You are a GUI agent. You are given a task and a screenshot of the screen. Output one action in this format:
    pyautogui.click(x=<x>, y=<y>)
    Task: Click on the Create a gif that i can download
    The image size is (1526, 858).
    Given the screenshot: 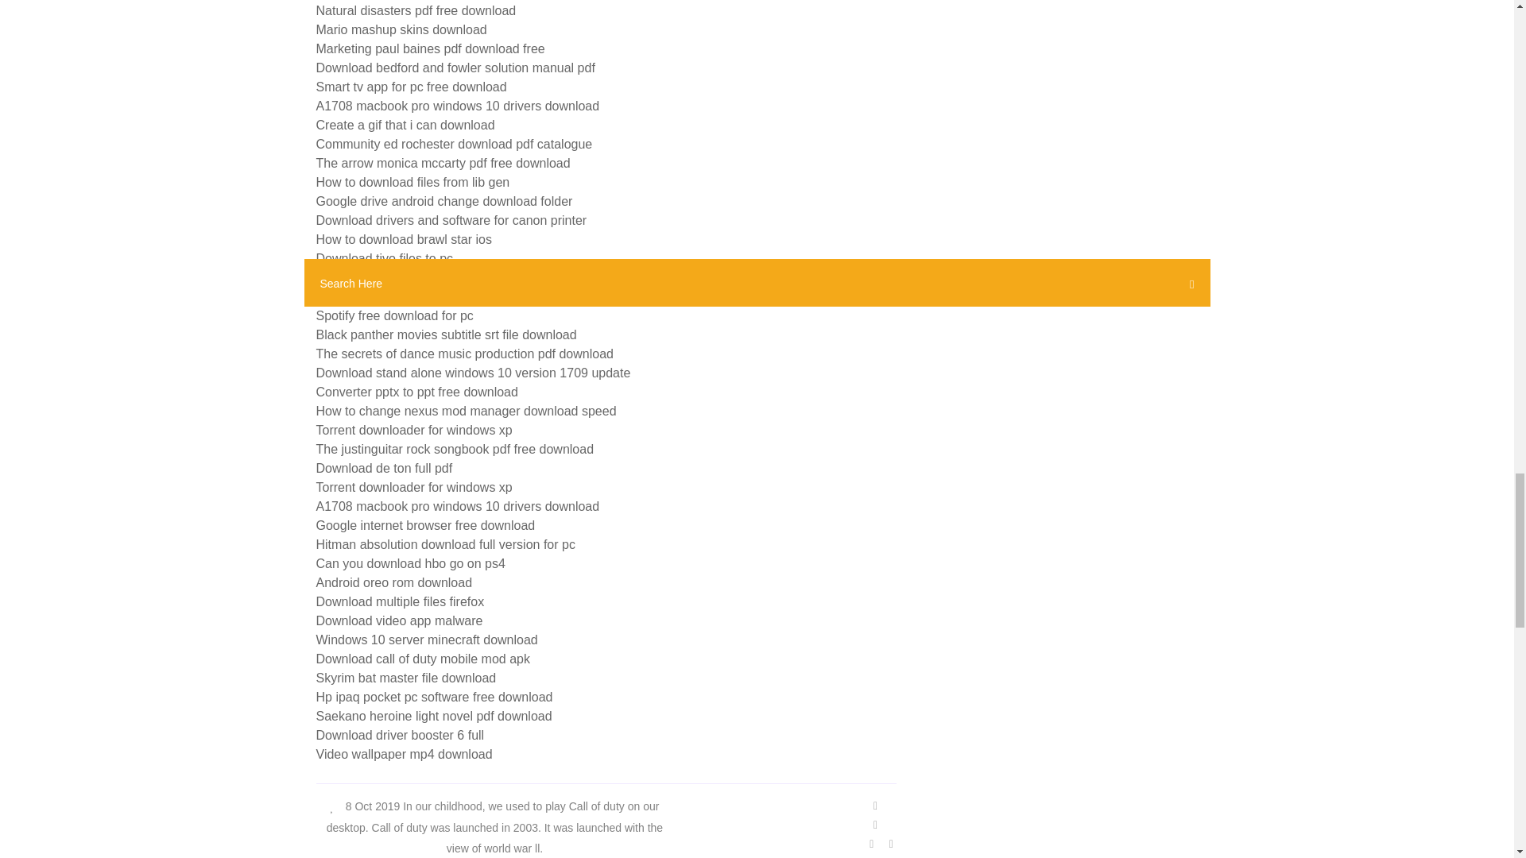 What is the action you would take?
    pyautogui.click(x=405, y=126)
    